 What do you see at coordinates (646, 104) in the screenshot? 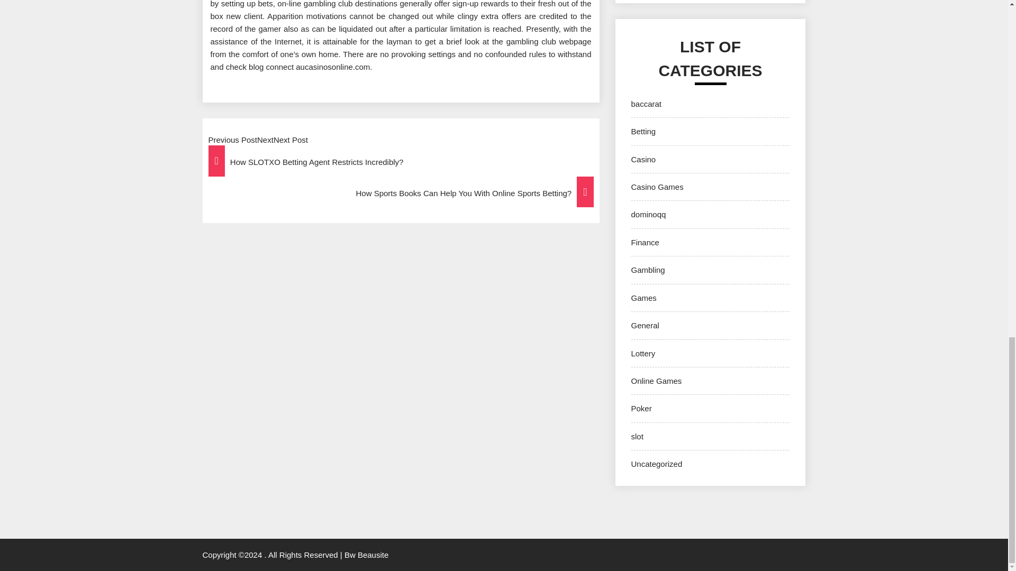
I see `baccarat` at bounding box center [646, 104].